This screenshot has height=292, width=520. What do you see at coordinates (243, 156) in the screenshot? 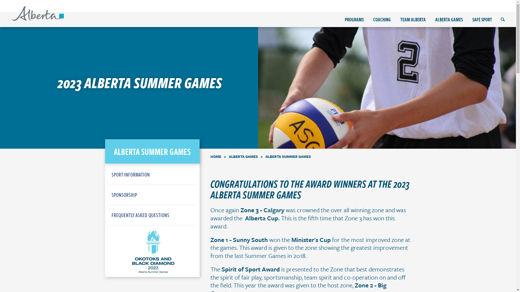
I see `ALBERTA GAMES` at bounding box center [243, 156].